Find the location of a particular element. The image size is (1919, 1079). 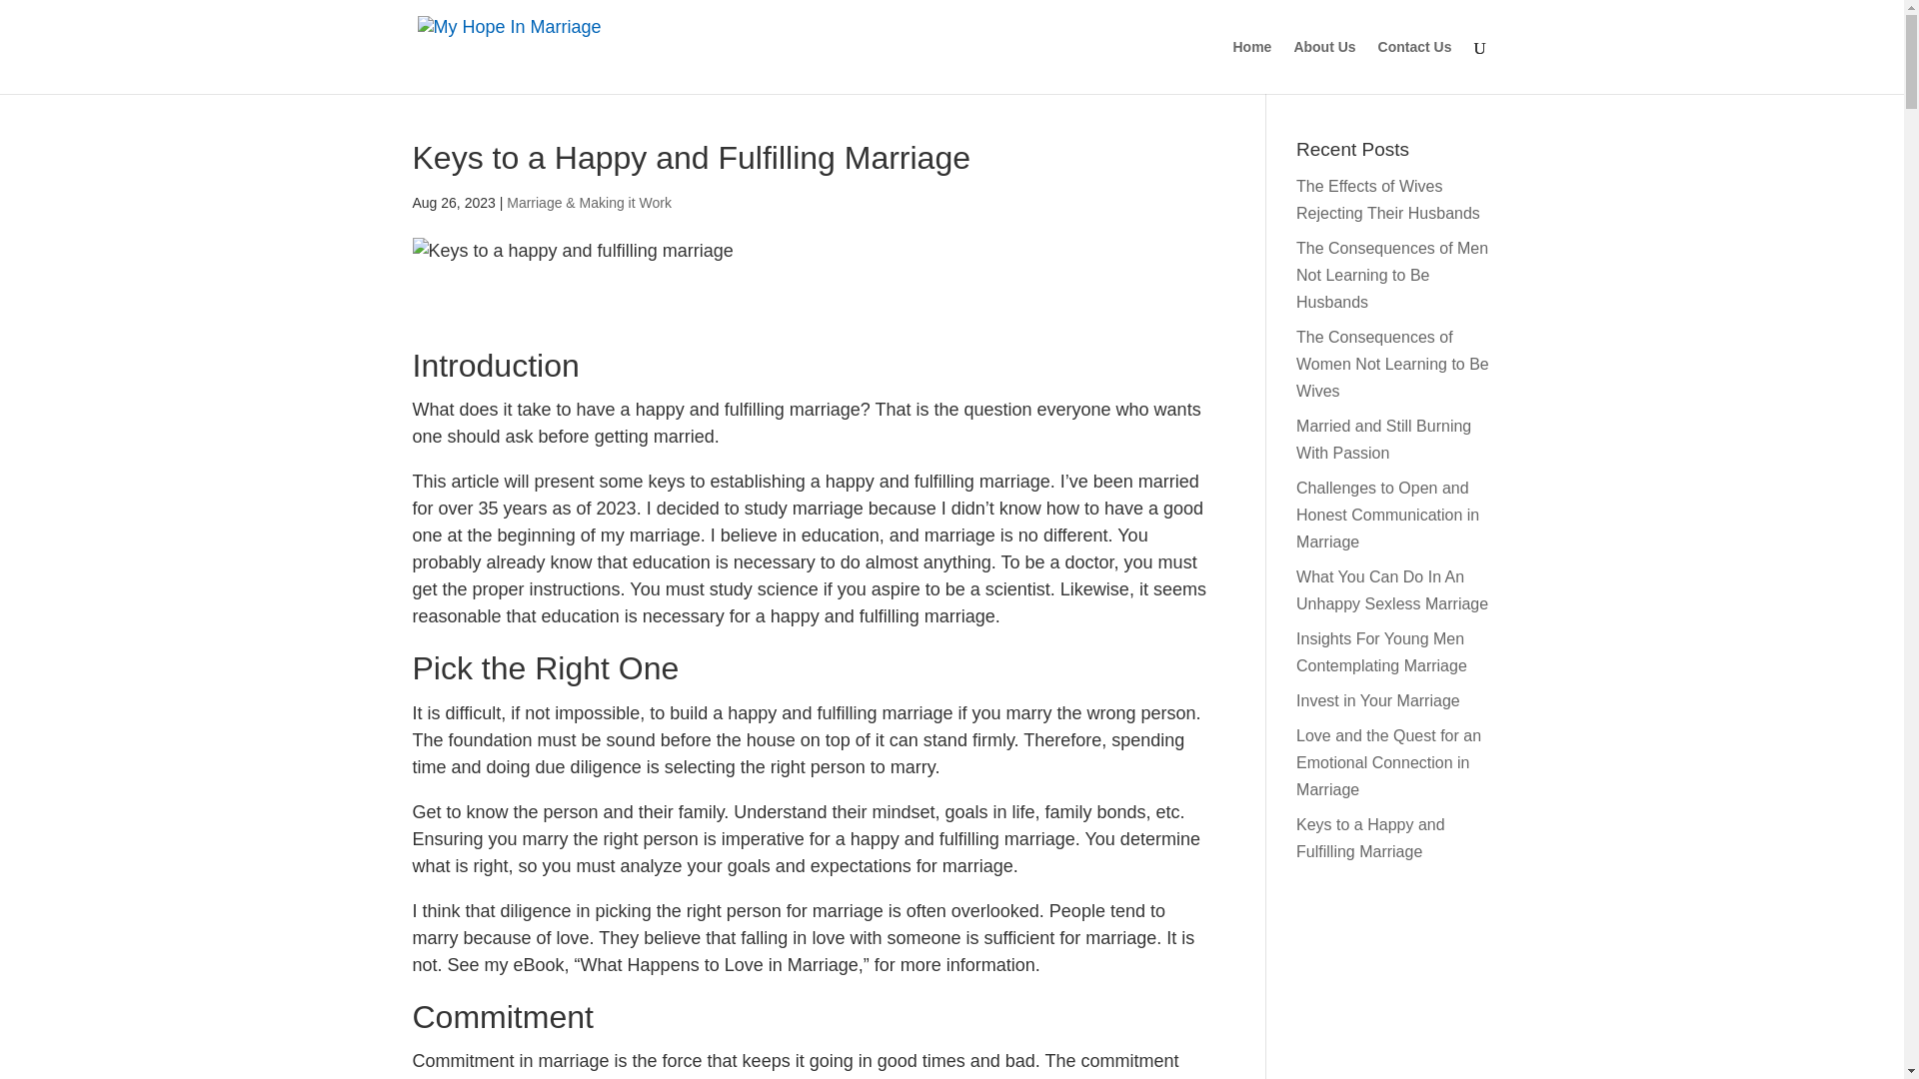

Challenges to Open and Honest Communication in Marriage is located at coordinates (1387, 514).